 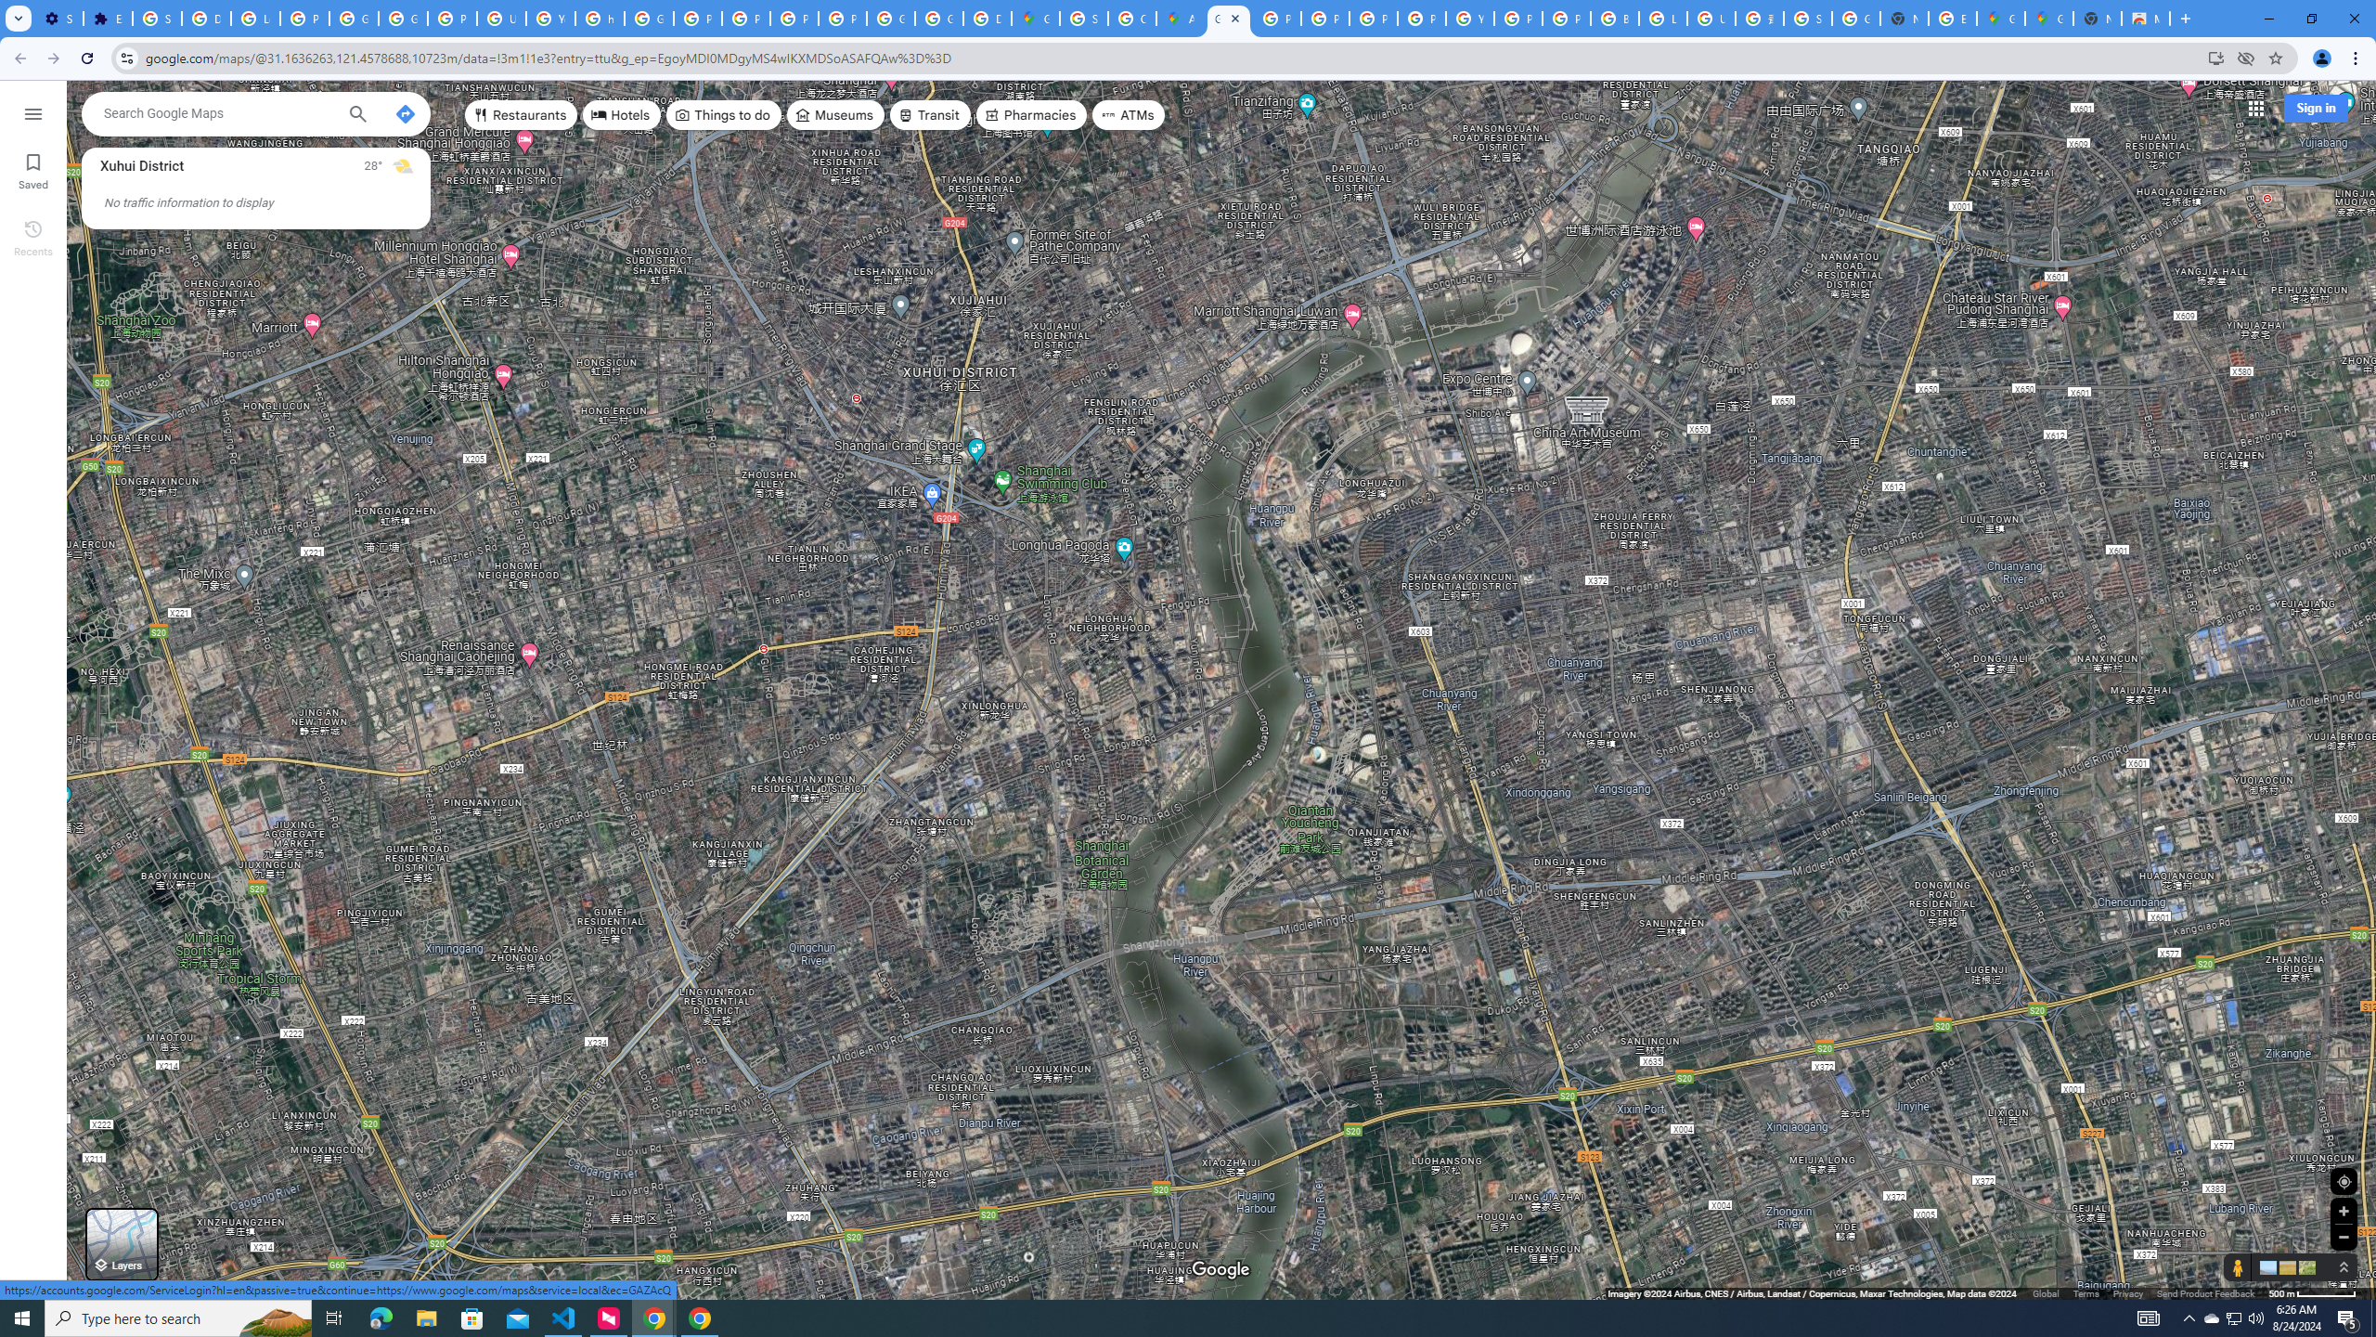 I want to click on Google Account Help, so click(x=404, y=19).